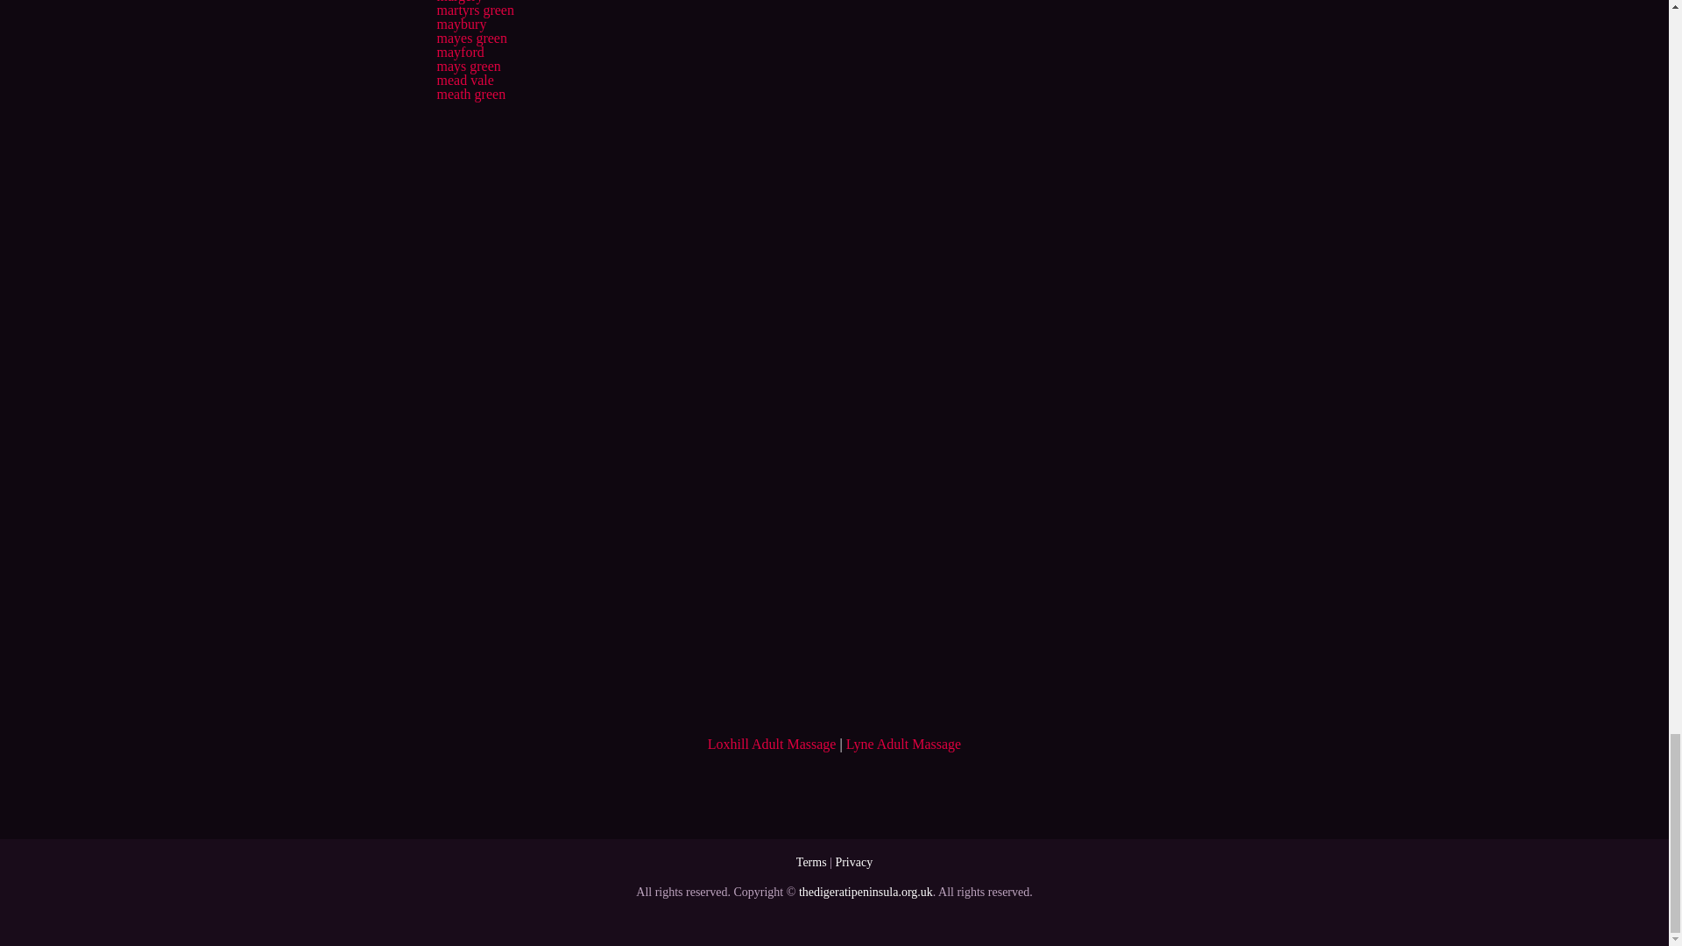  Describe the element at coordinates (772, 744) in the screenshot. I see `Loxhill Adult Massage` at that location.